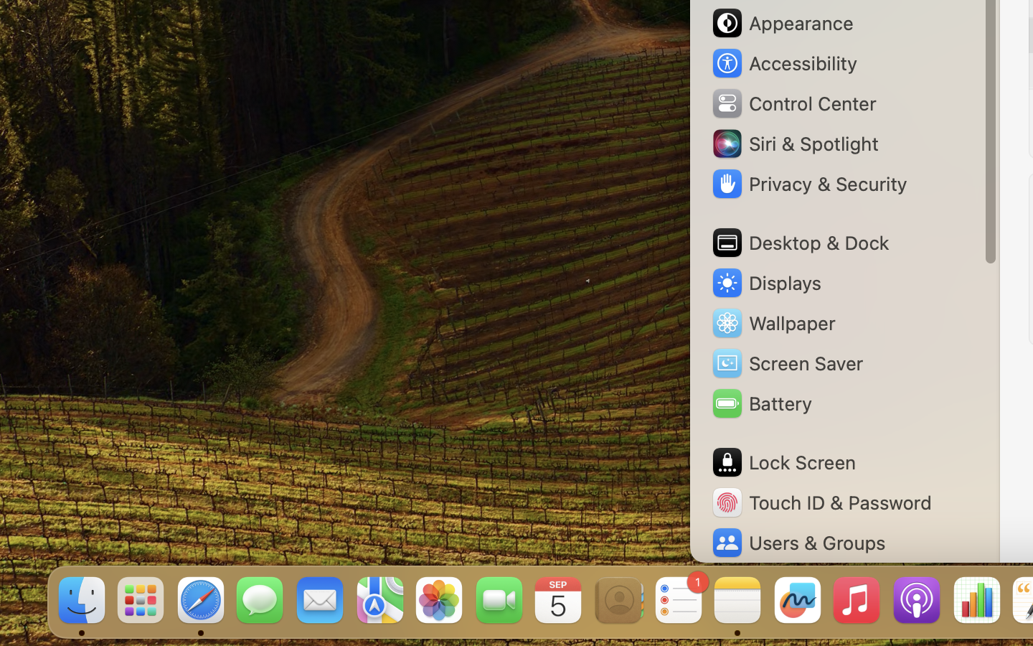  Describe the element at coordinates (773, 323) in the screenshot. I see `Wallpaper` at that location.